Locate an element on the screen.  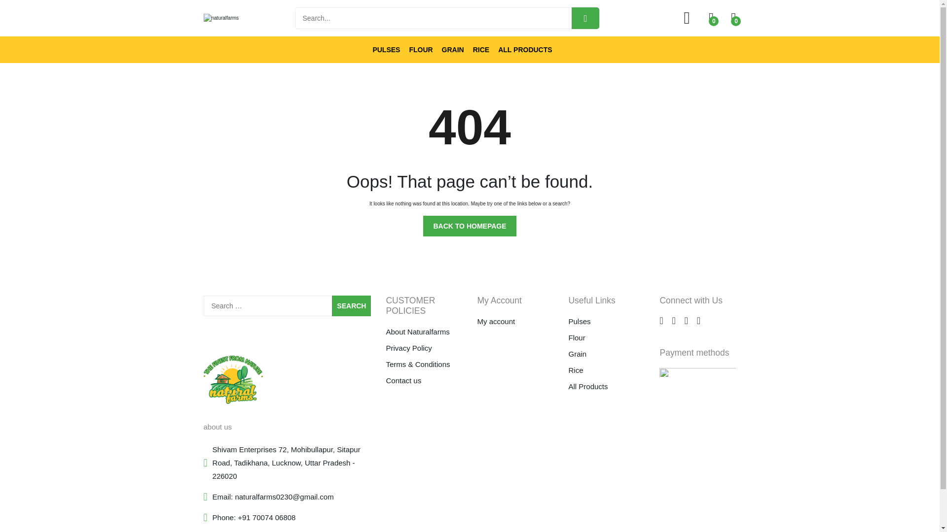
Privacy Policy is located at coordinates (423, 348).